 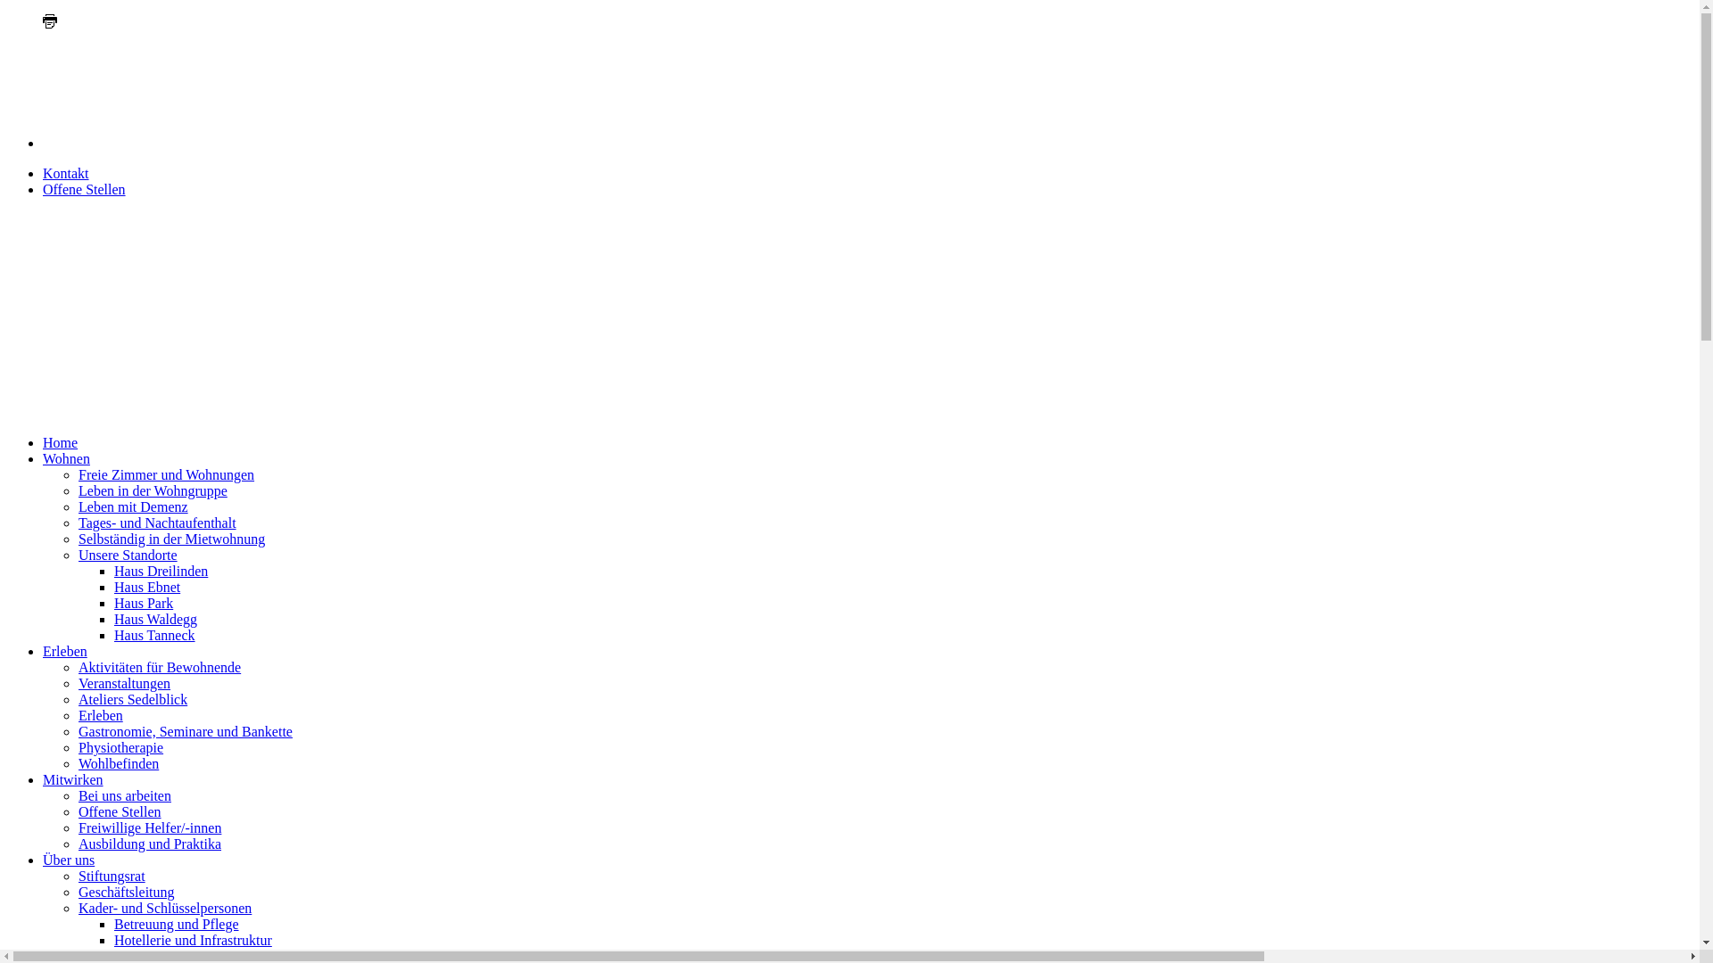 I want to click on Haus Dreilinden, so click(x=161, y=571).